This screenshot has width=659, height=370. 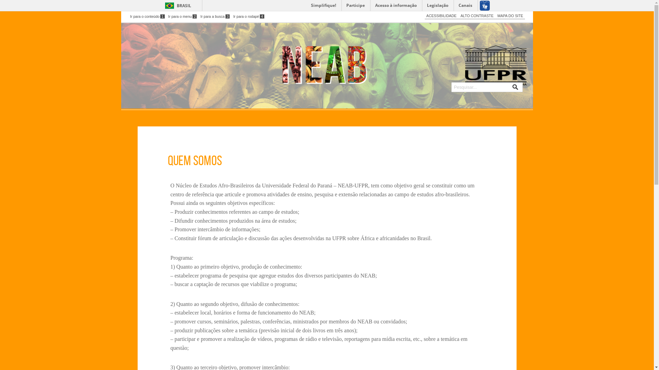 What do you see at coordinates (441, 16) in the screenshot?
I see `ACESSIBILIDADE` at bounding box center [441, 16].